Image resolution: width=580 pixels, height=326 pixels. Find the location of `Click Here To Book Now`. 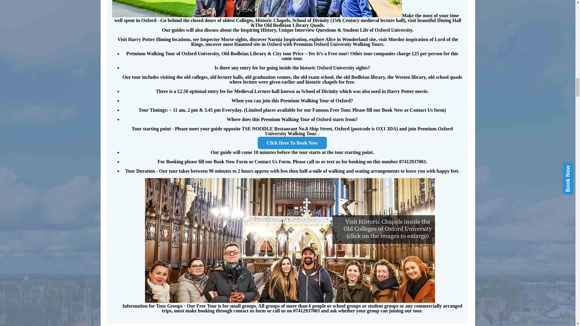

Click Here To Book Now is located at coordinates (292, 142).